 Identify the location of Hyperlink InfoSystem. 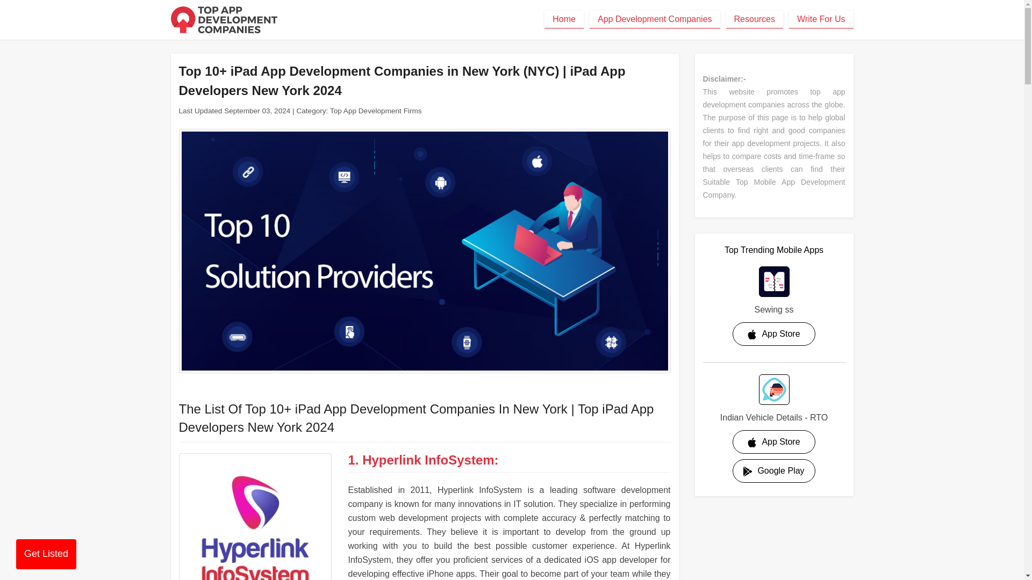
(255, 517).